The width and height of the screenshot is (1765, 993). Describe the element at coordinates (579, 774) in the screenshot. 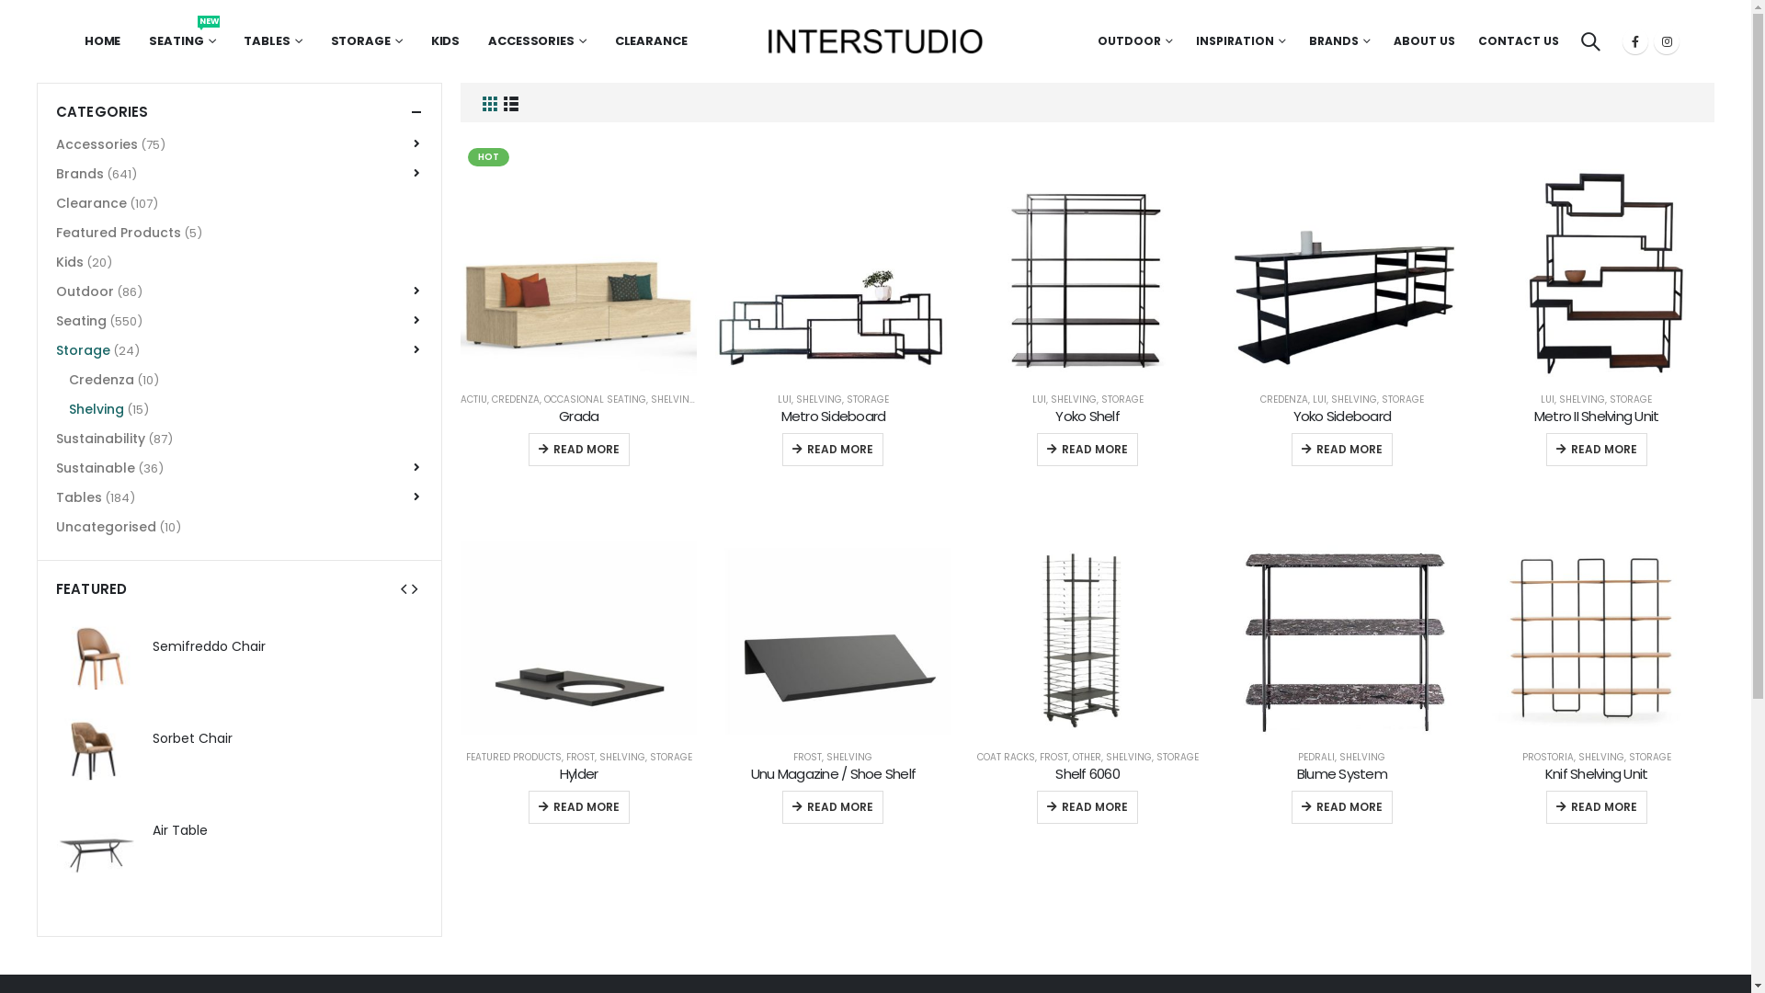

I see `Hylder` at that location.